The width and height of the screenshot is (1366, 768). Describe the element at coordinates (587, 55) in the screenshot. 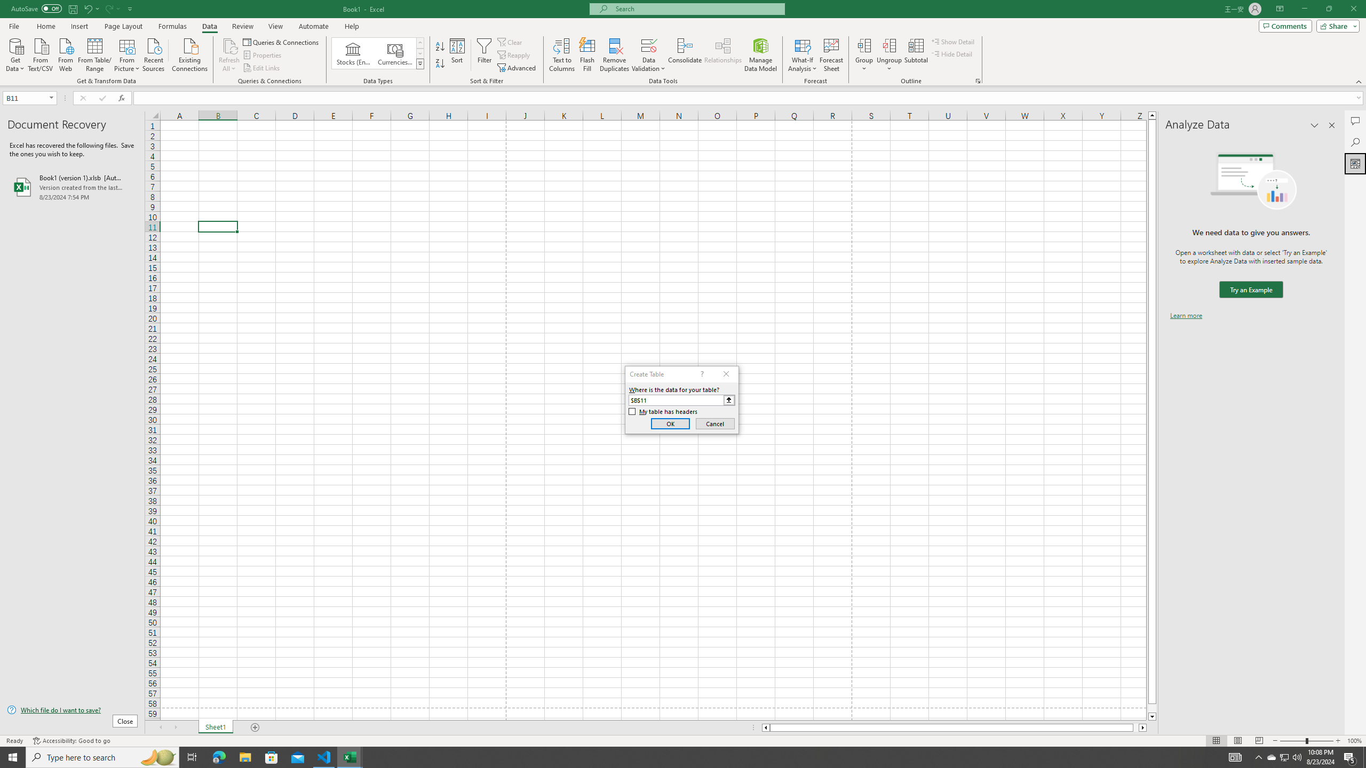

I see `Flash Fill` at that location.